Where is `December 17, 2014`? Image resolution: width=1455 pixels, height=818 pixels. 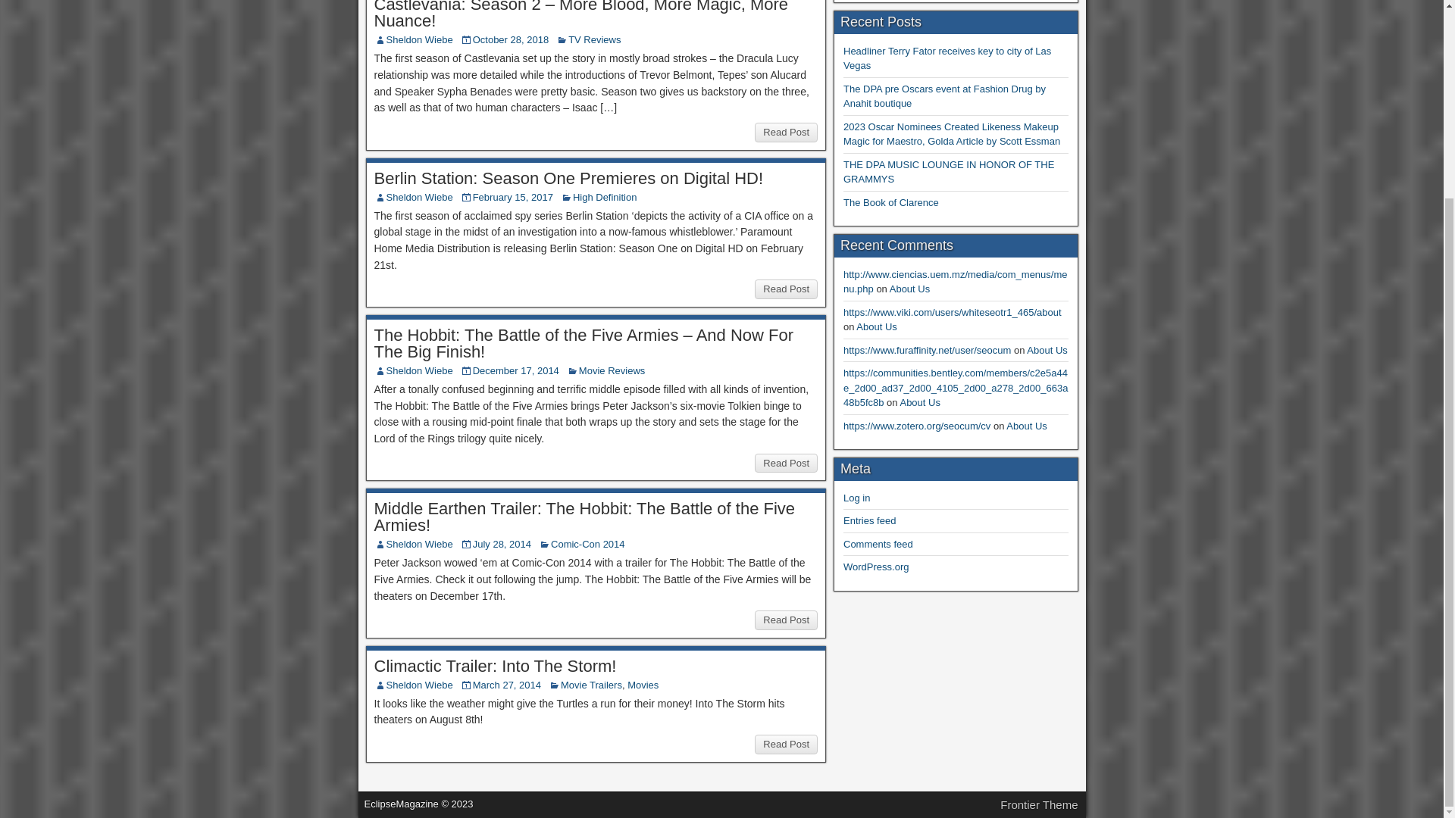
December 17, 2014 is located at coordinates (515, 370).